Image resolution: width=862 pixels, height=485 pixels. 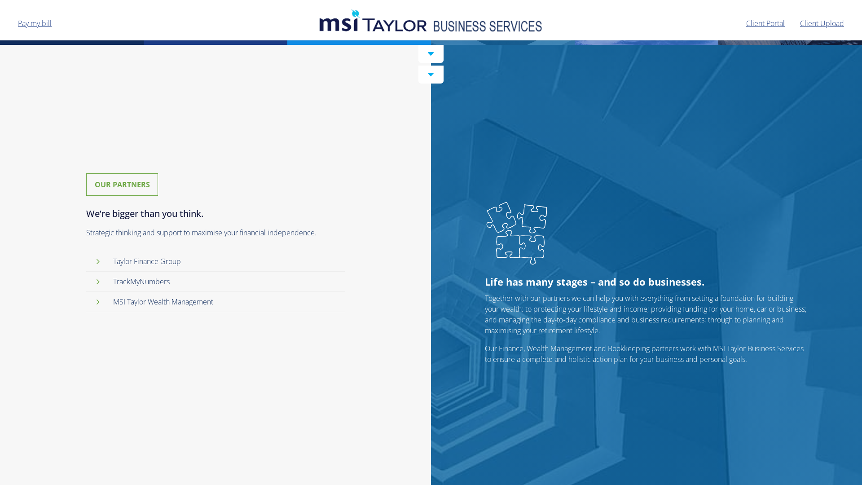 I want to click on MSI-Taylor-Business-Services2, so click(x=431, y=21).